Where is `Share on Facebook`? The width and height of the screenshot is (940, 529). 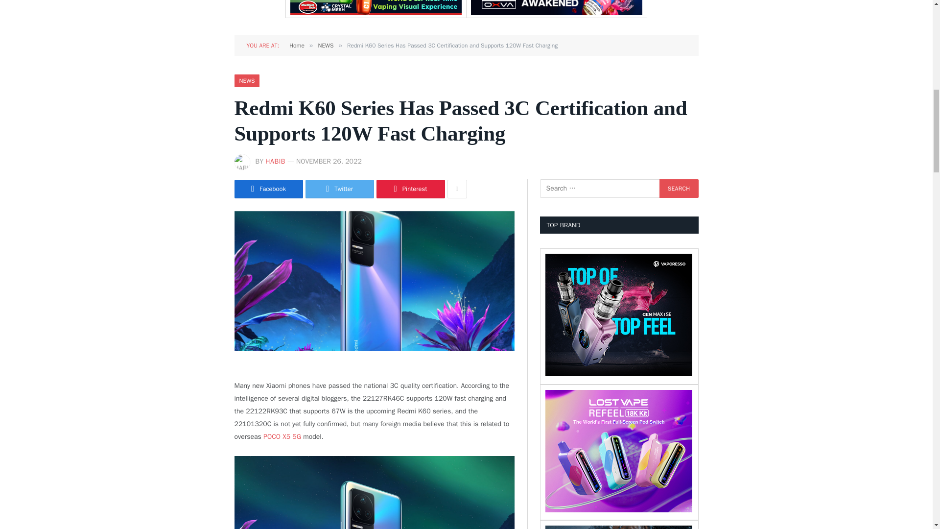
Share on Facebook is located at coordinates (268, 189).